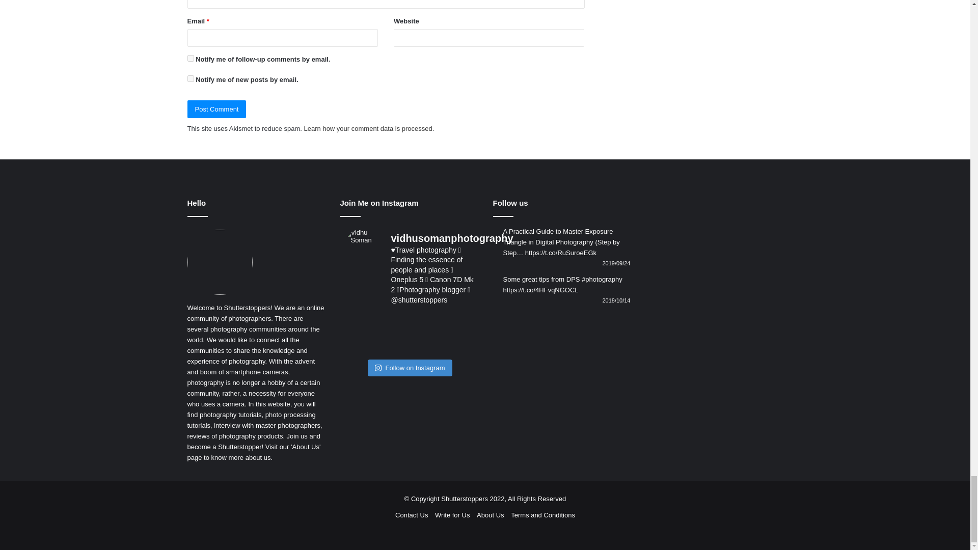 This screenshot has height=550, width=978. What do you see at coordinates (191, 78) in the screenshot?
I see `subscribe` at bounding box center [191, 78].